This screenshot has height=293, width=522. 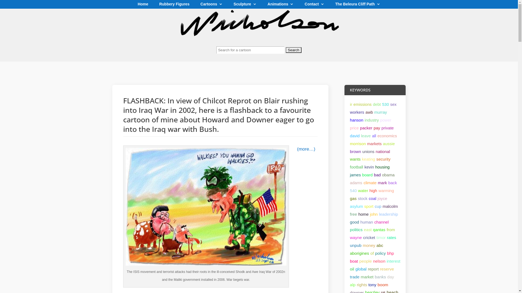 I want to click on abc, so click(x=380, y=245).